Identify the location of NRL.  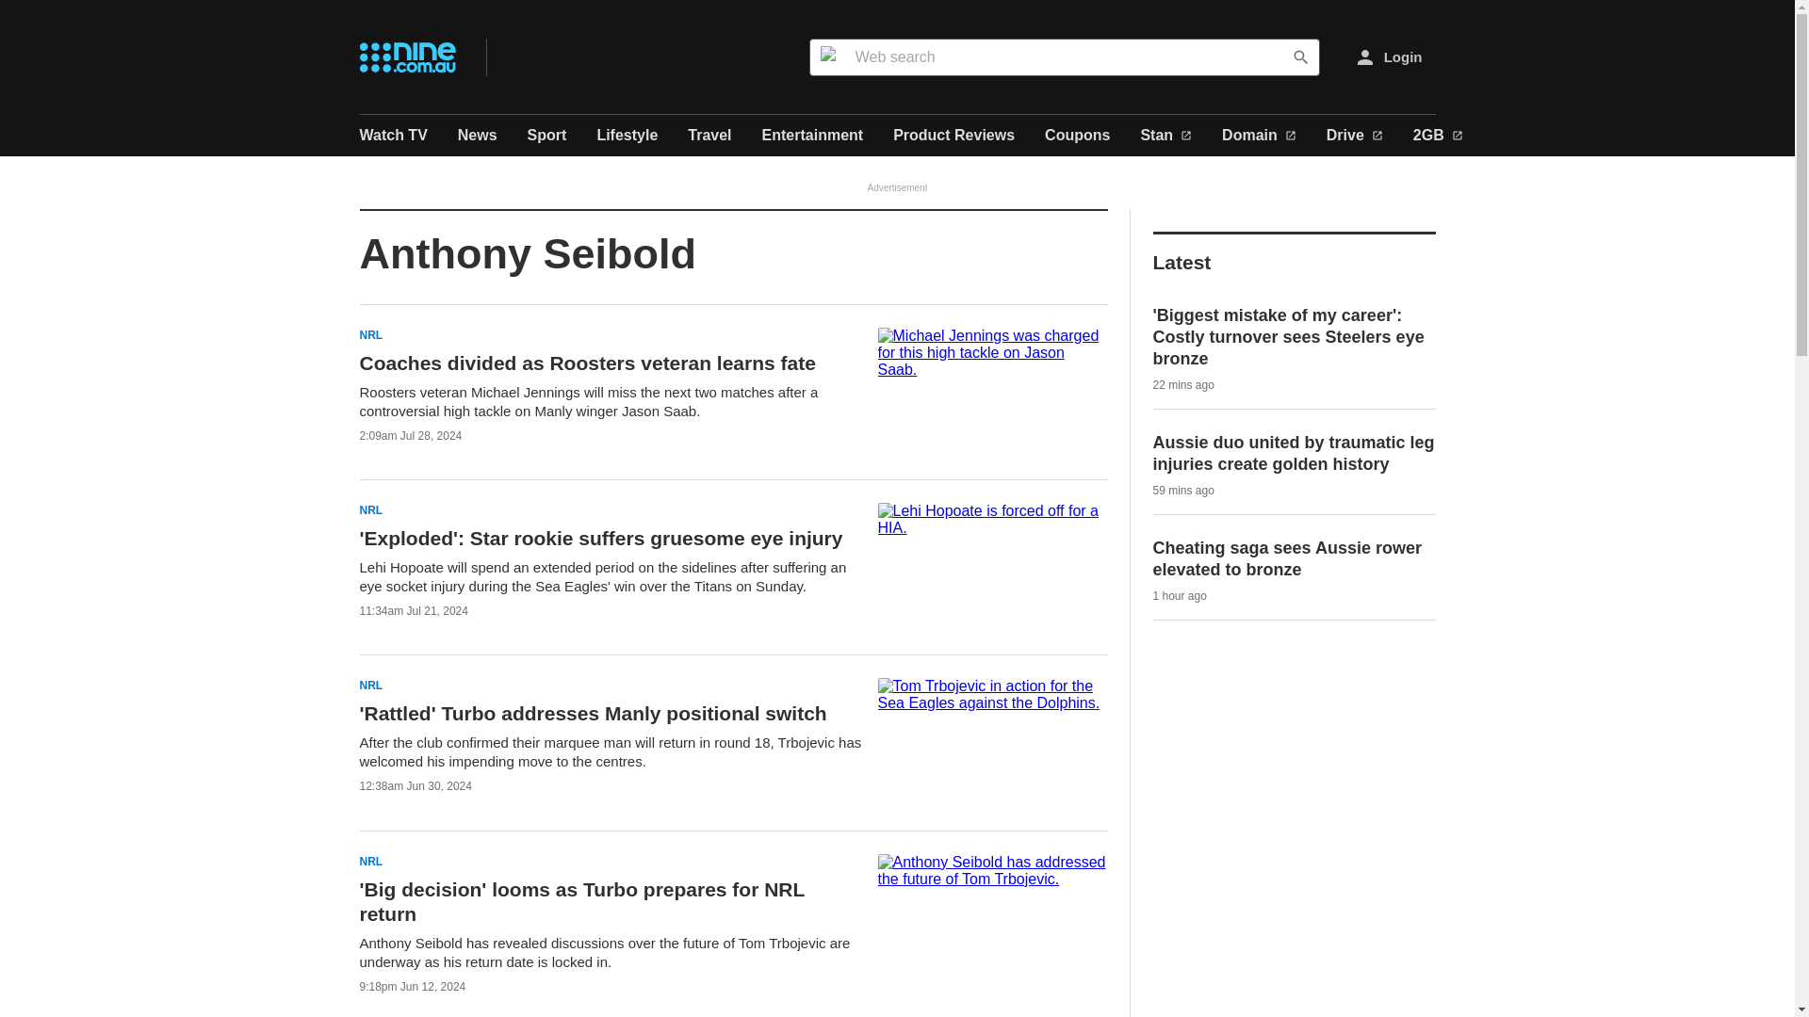
(371, 510).